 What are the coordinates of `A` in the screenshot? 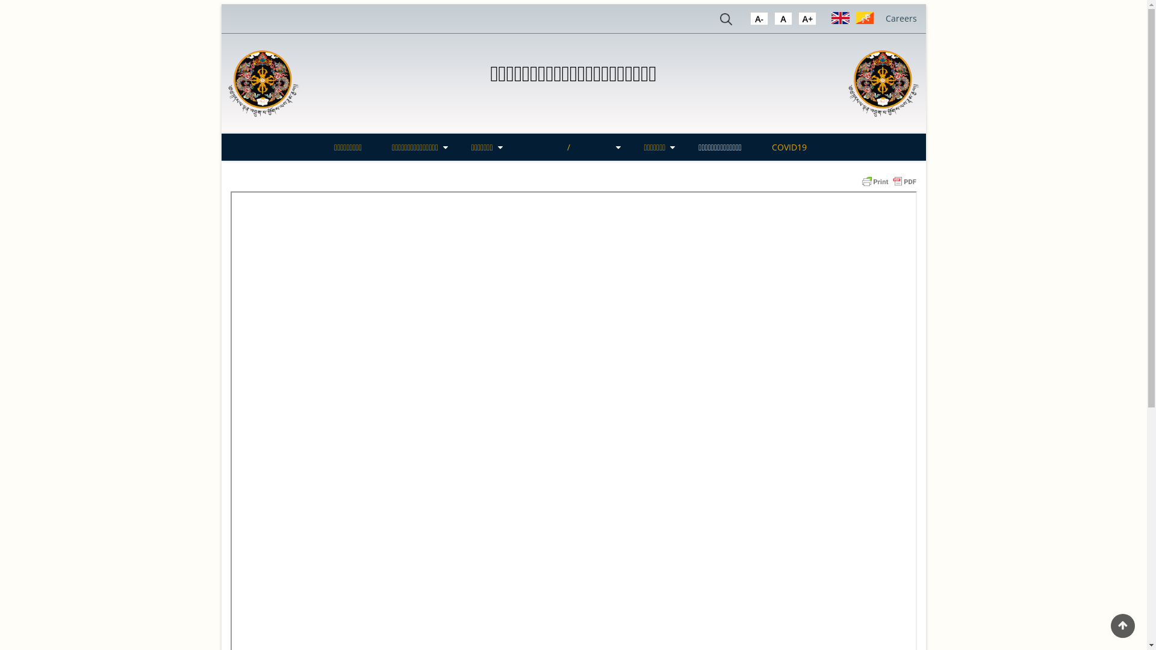 It's located at (759, 21).